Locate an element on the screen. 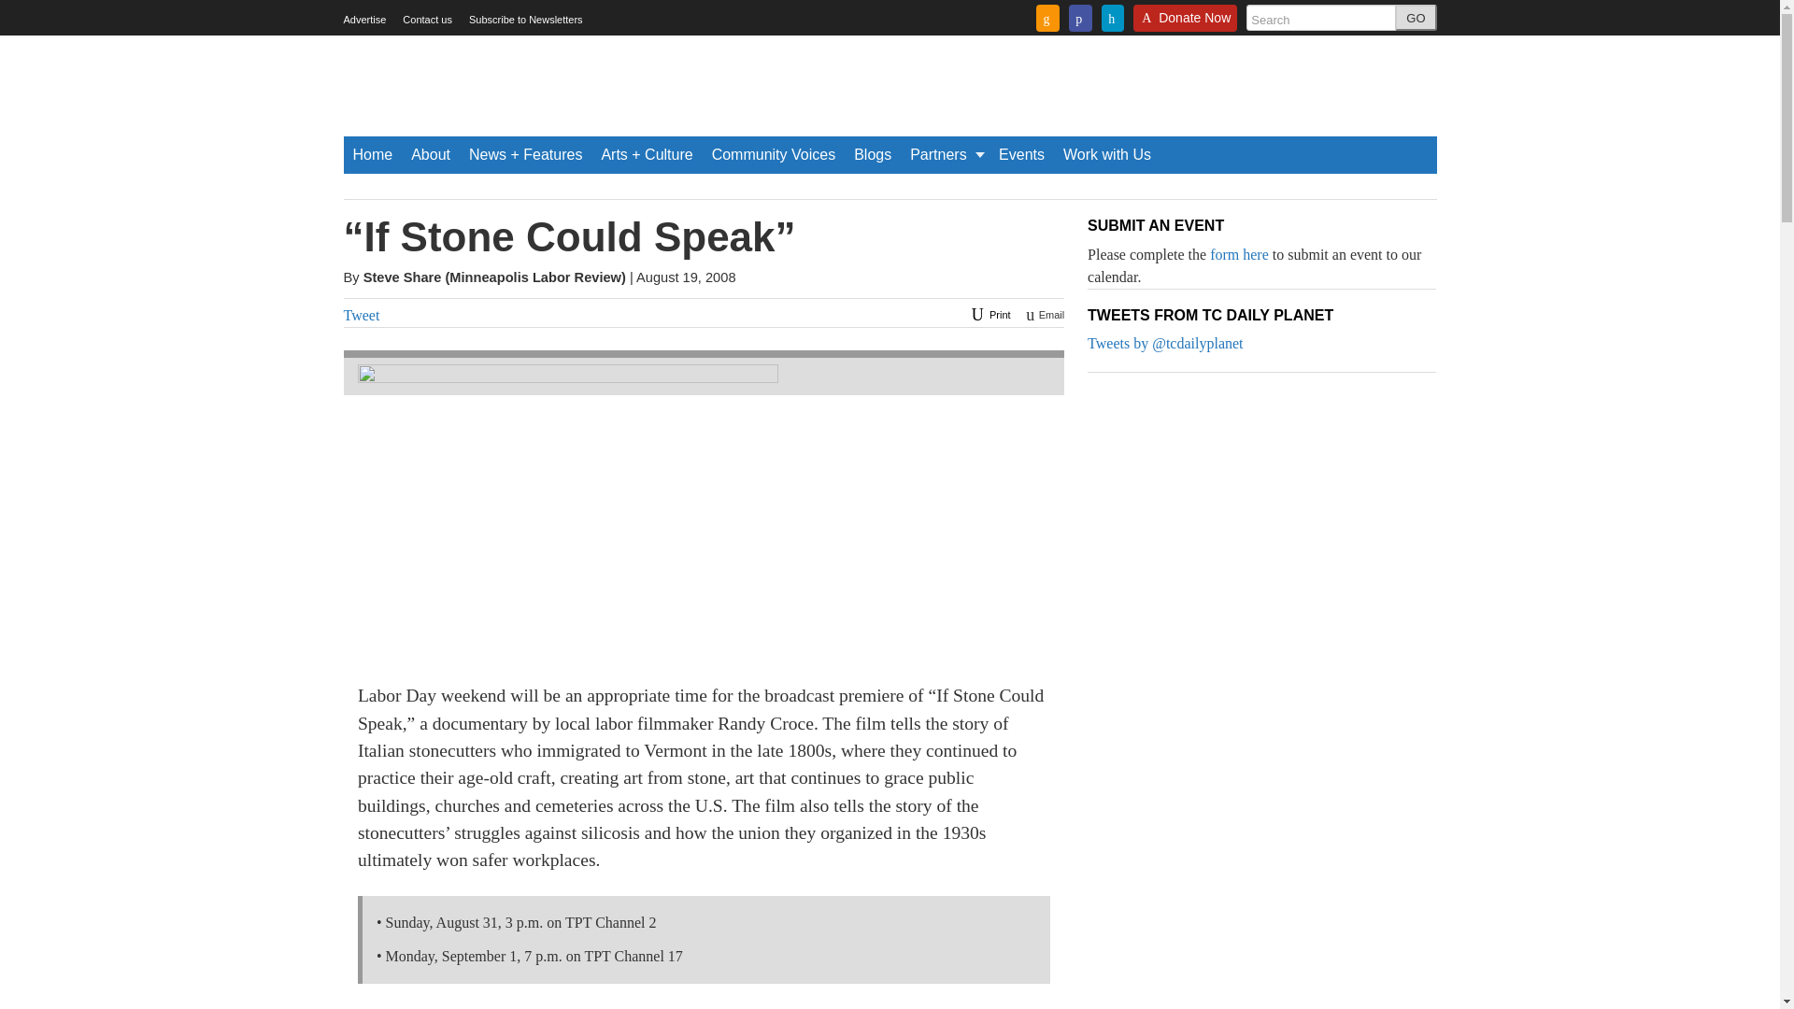 The image size is (1794, 1009). Contact us is located at coordinates (426, 20).